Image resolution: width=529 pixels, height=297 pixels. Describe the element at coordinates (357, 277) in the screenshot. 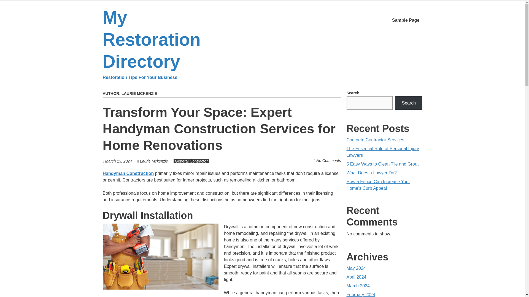

I see `April 2024` at that location.